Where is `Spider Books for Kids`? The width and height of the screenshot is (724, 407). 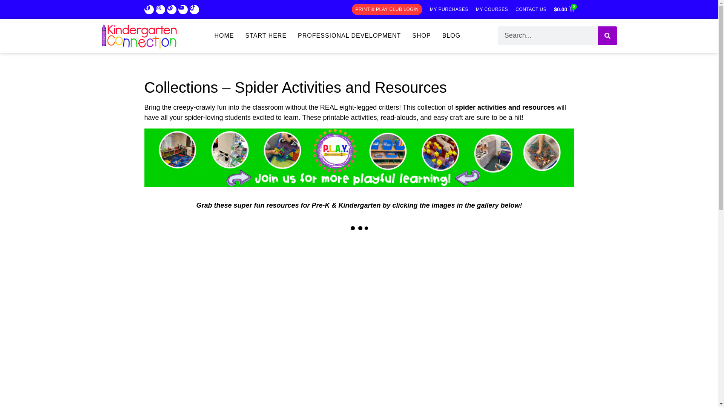 Spider Books for Kids is located at coordinates (359, 400).